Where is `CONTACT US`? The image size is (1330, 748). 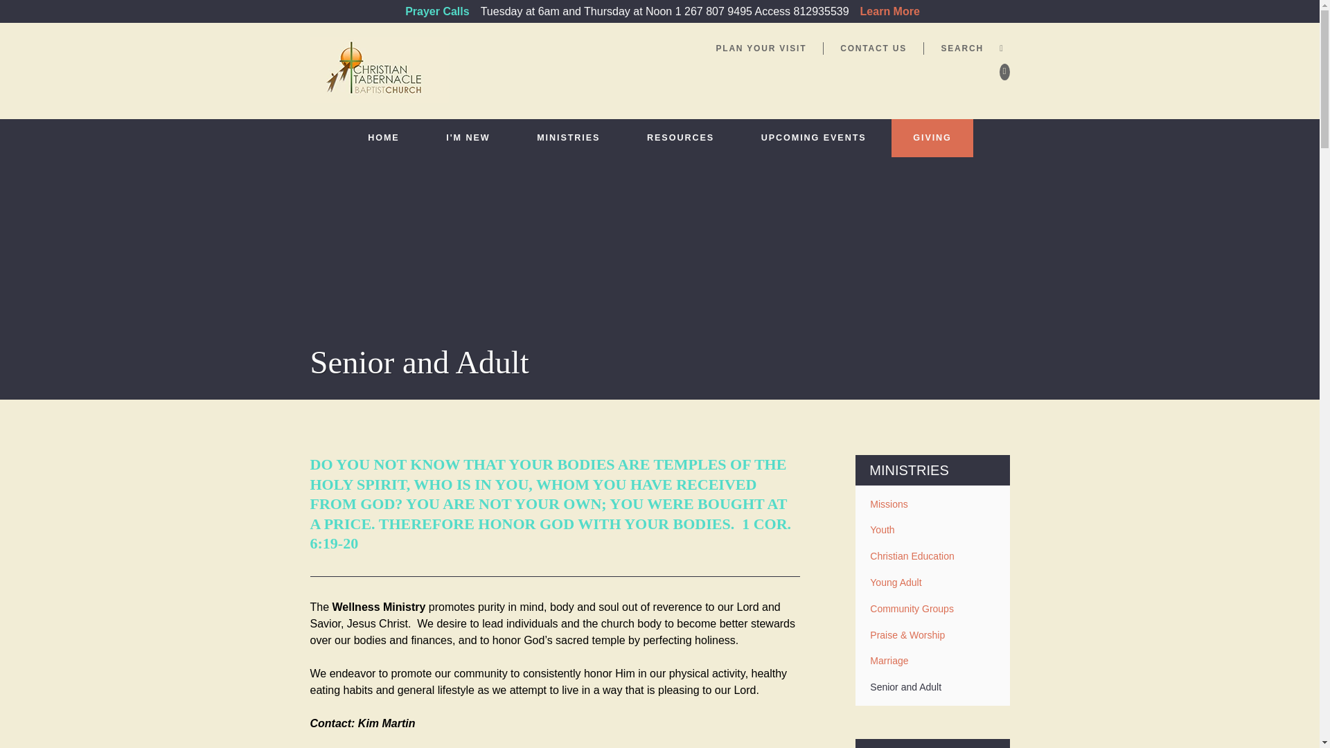
CONTACT US is located at coordinates (874, 48).